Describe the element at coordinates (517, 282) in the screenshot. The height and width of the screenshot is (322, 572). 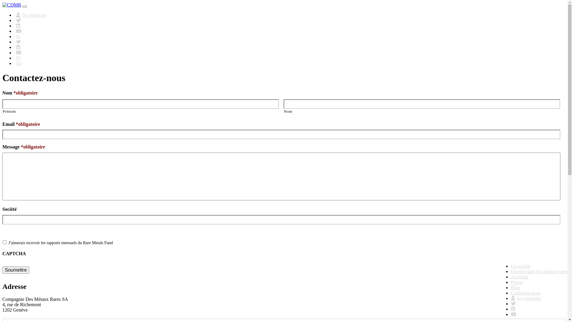
I see `Presse` at that location.